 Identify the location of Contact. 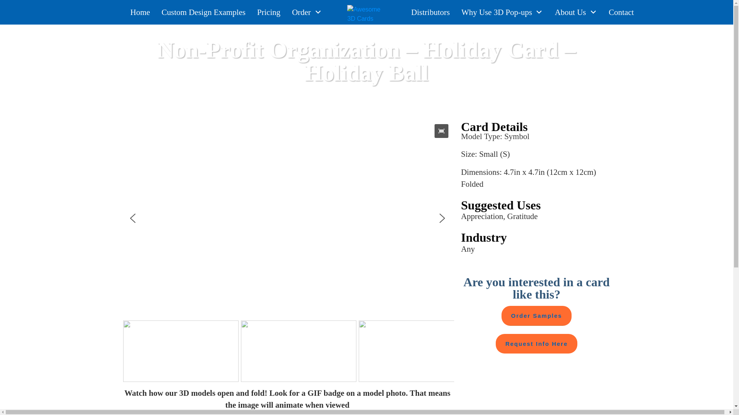
(621, 12).